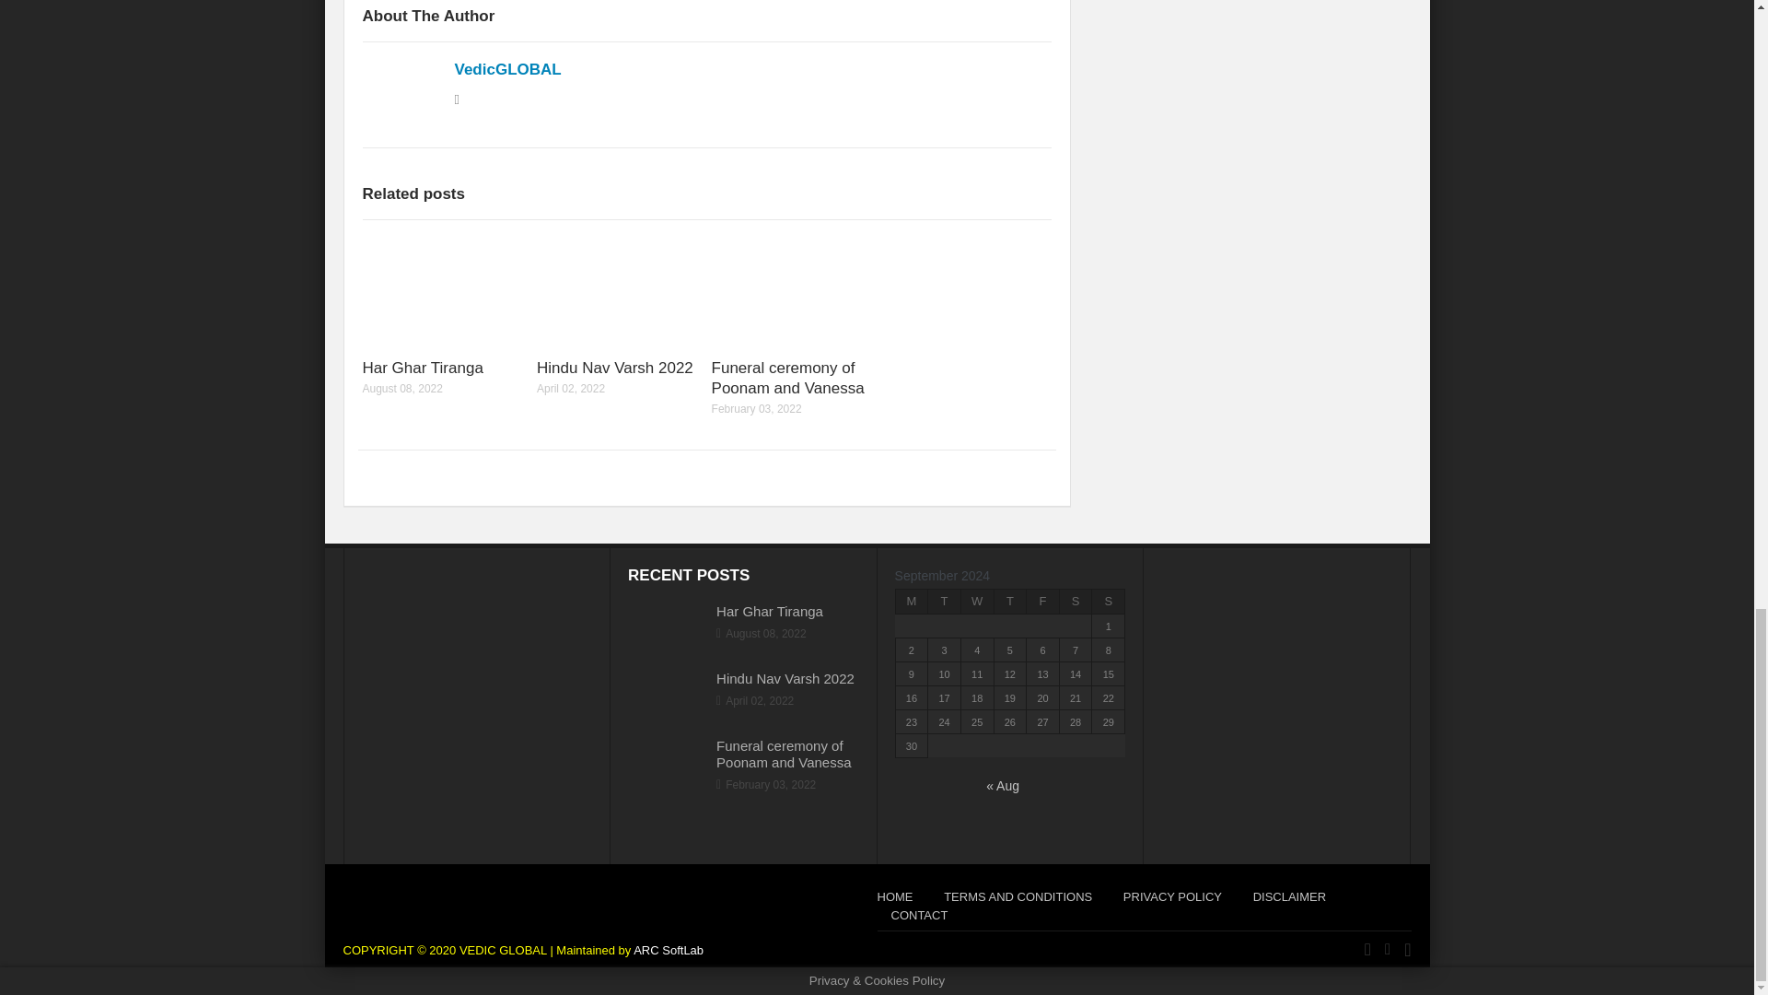 The height and width of the screenshot is (995, 1768). I want to click on Wednesday, so click(976, 601).